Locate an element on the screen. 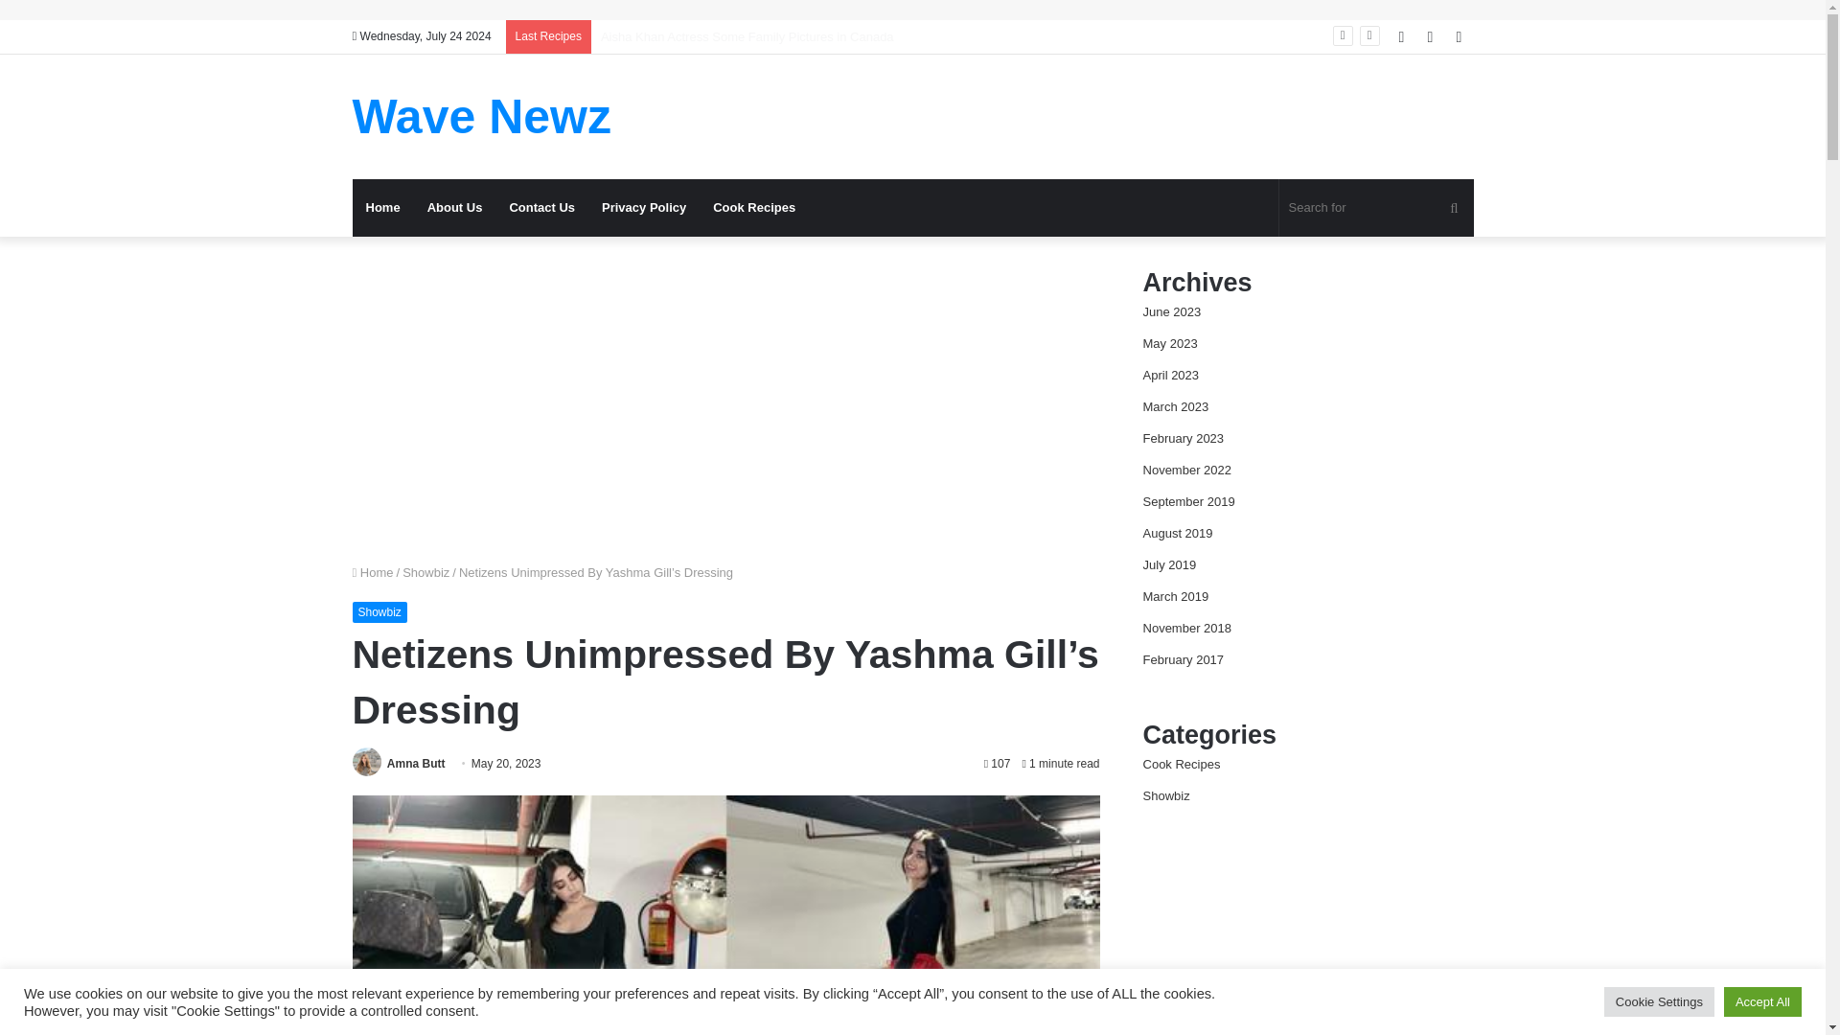 Image resolution: width=1840 pixels, height=1035 pixels. Search for is located at coordinates (1376, 207).